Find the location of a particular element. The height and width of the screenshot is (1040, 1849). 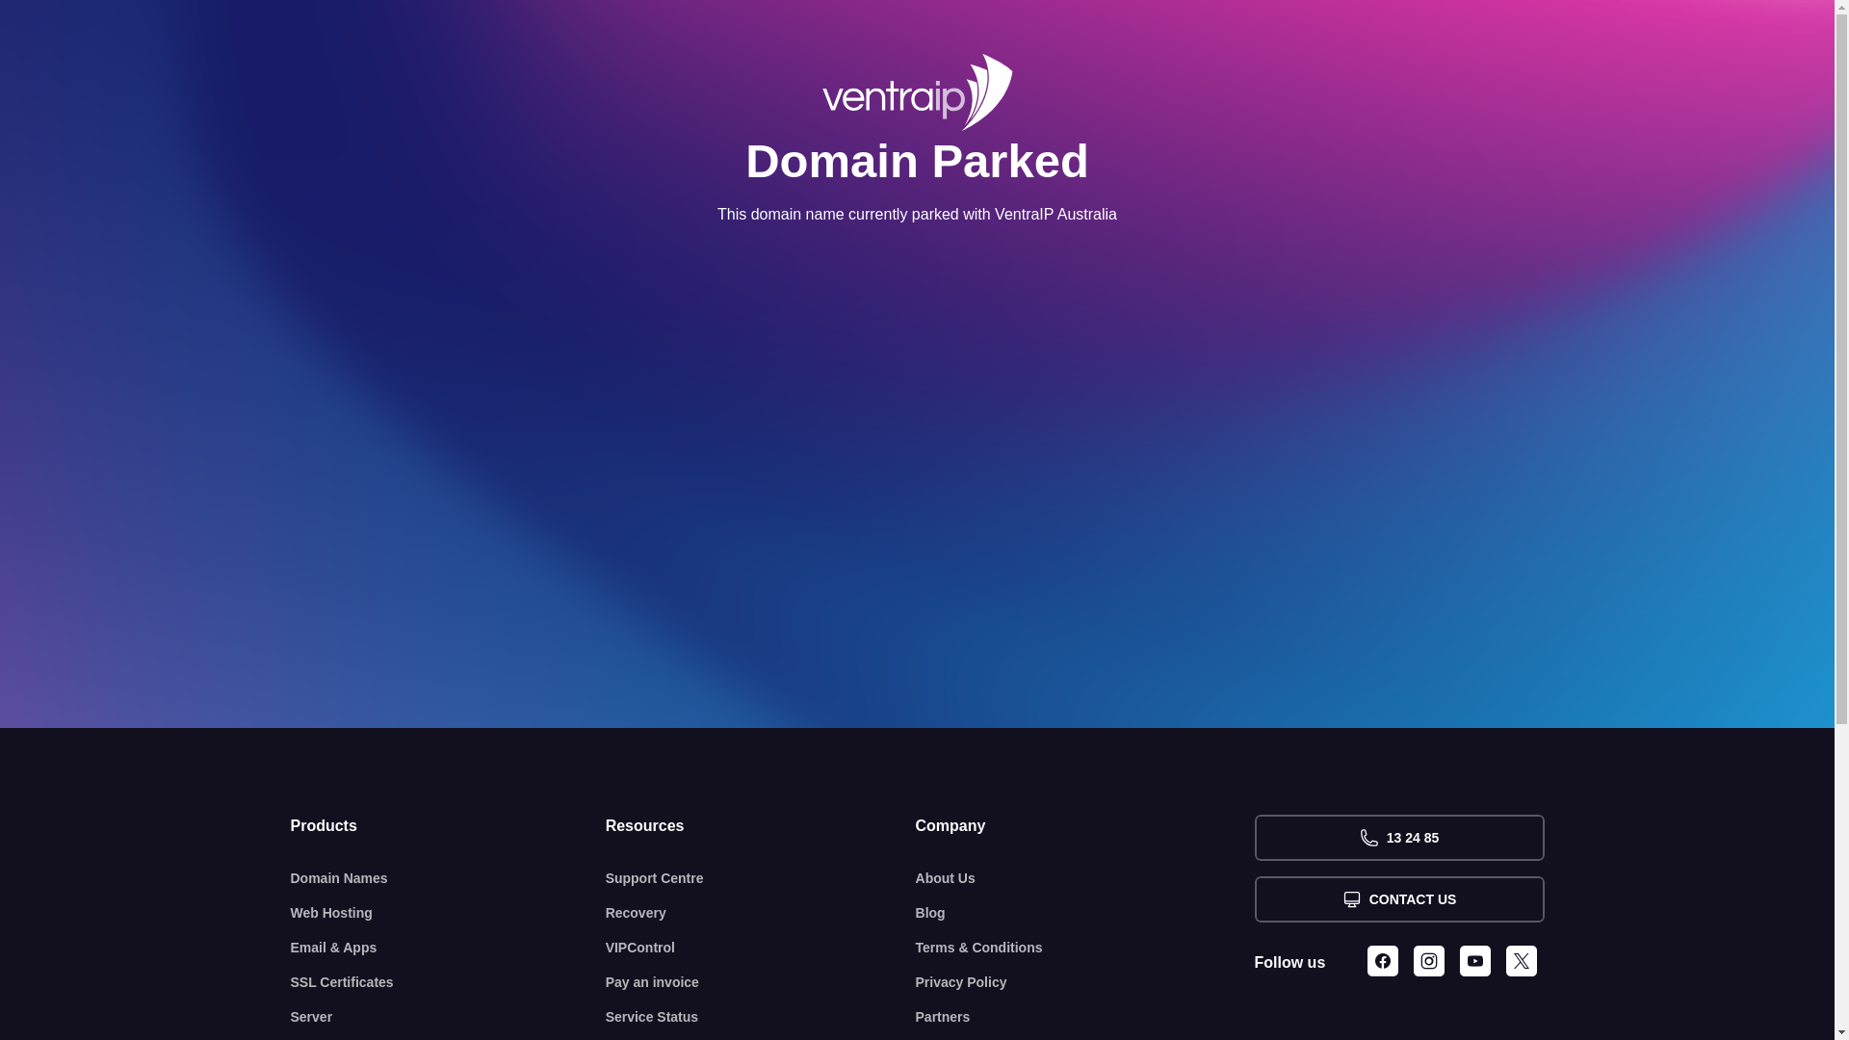

Blog is located at coordinates (1085, 913).